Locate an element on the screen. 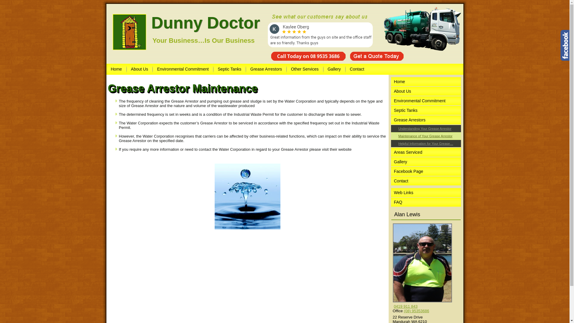  Home is located at coordinates (116, 69).